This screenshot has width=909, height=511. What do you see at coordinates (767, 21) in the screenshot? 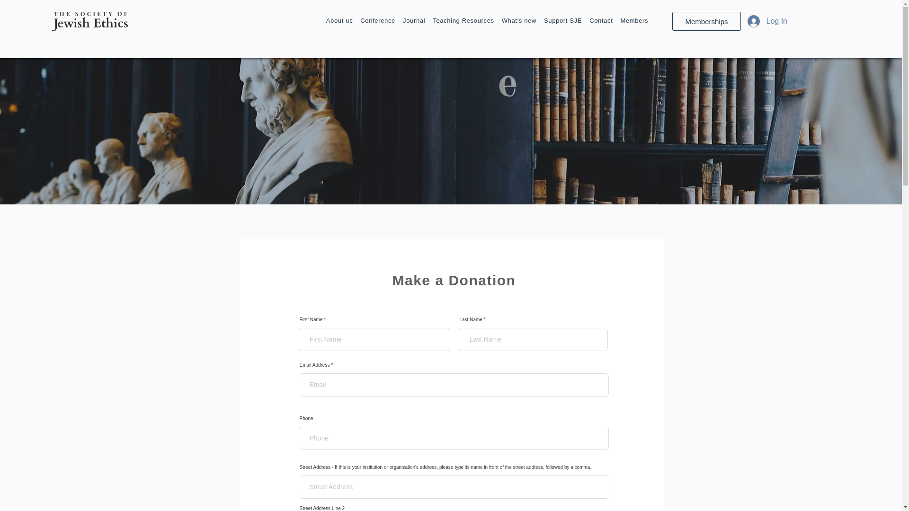
I see `Log In` at bounding box center [767, 21].